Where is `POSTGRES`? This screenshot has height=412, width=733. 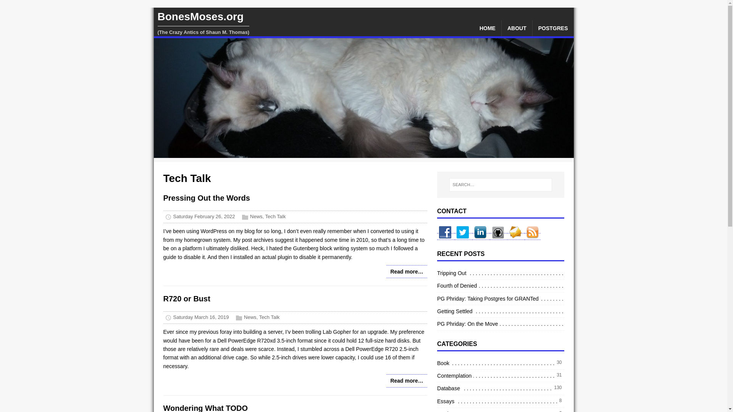
POSTGRES is located at coordinates (553, 28).